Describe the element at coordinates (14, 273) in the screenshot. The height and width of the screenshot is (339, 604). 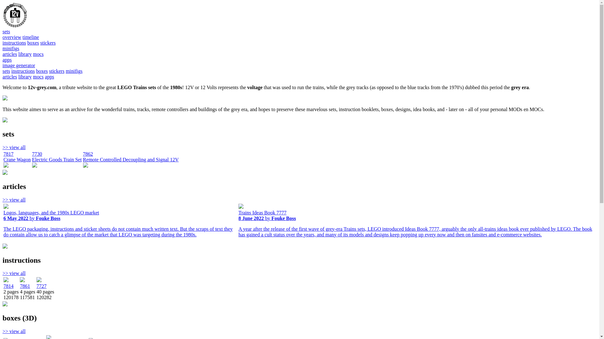
I see `>> view all` at that location.